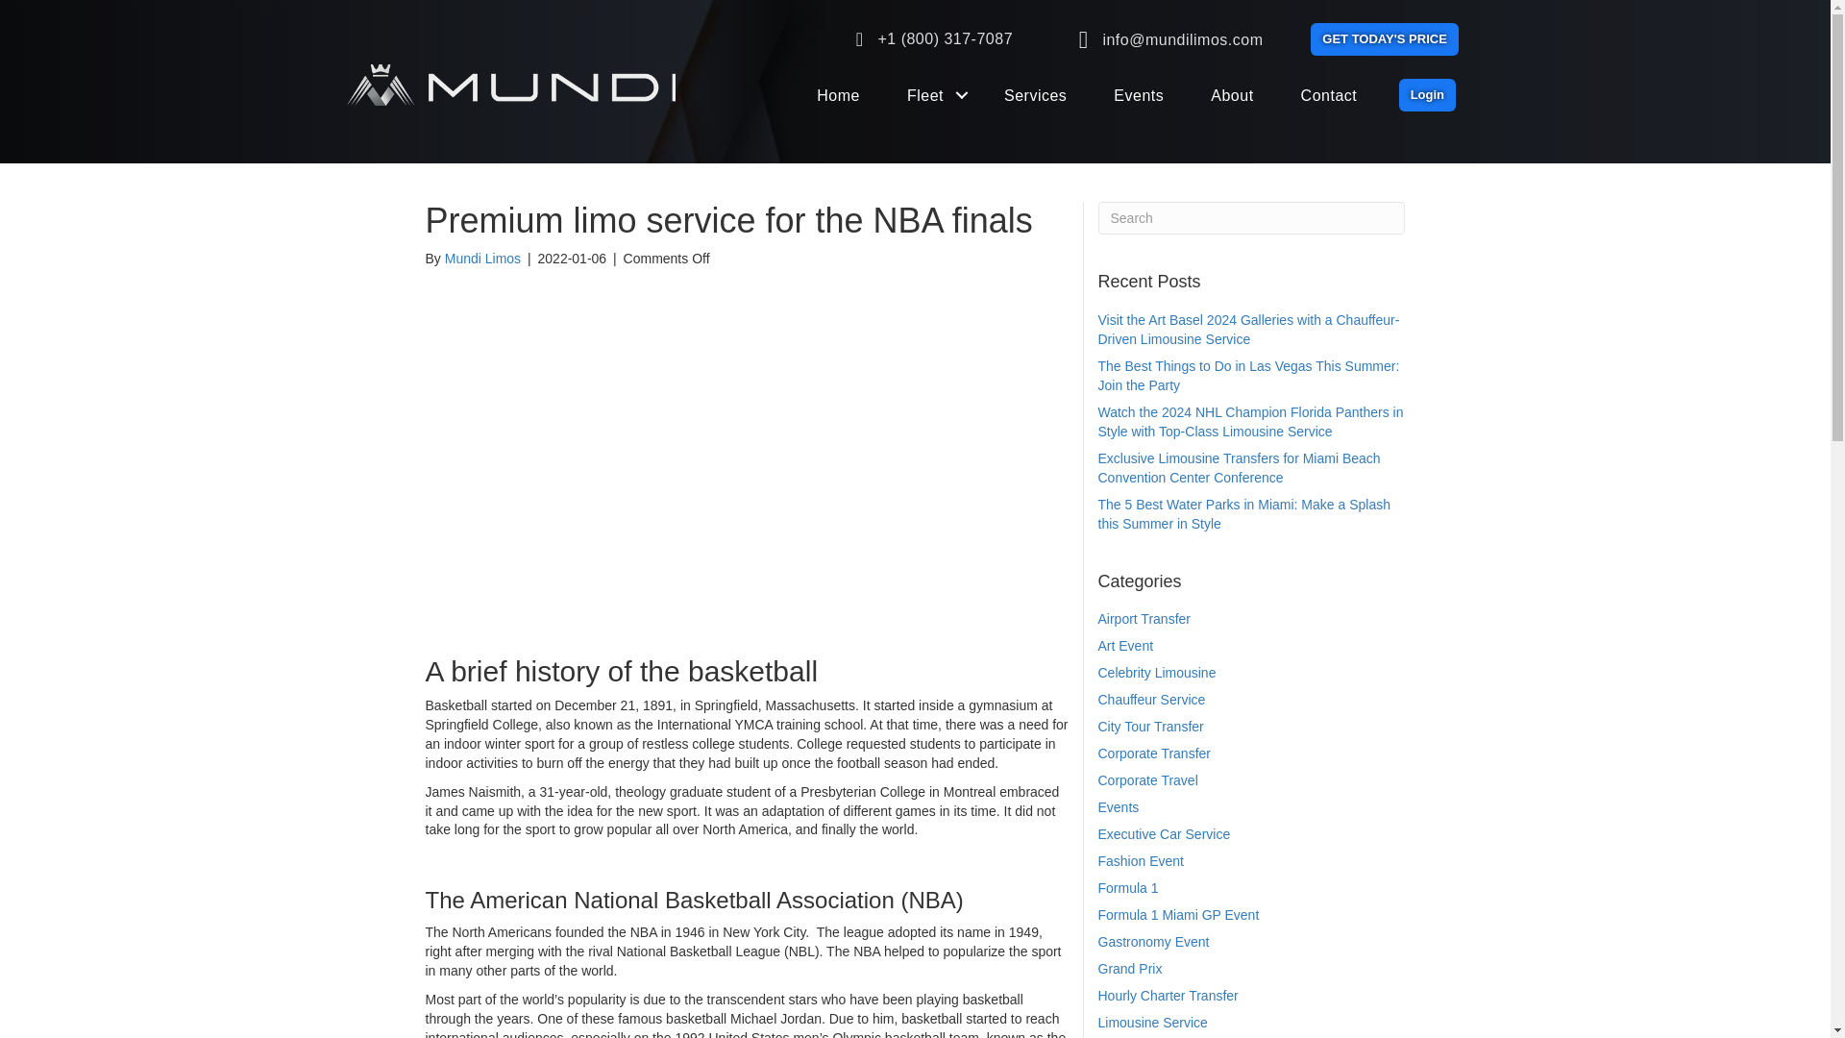  I want to click on Corporate Transfer, so click(1153, 754).